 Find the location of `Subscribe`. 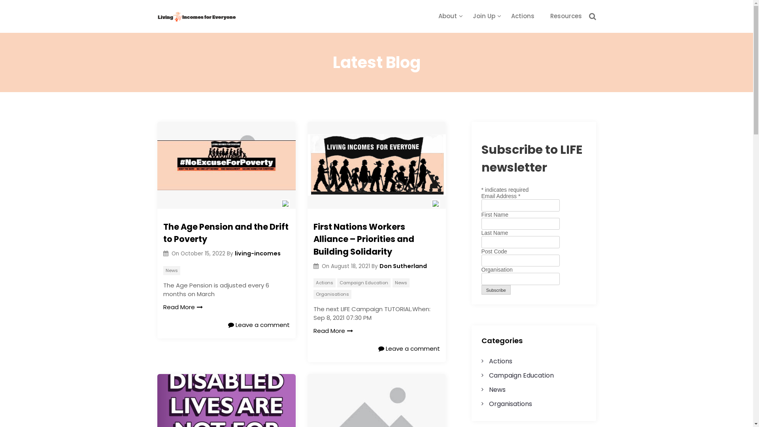

Subscribe is located at coordinates (497, 290).